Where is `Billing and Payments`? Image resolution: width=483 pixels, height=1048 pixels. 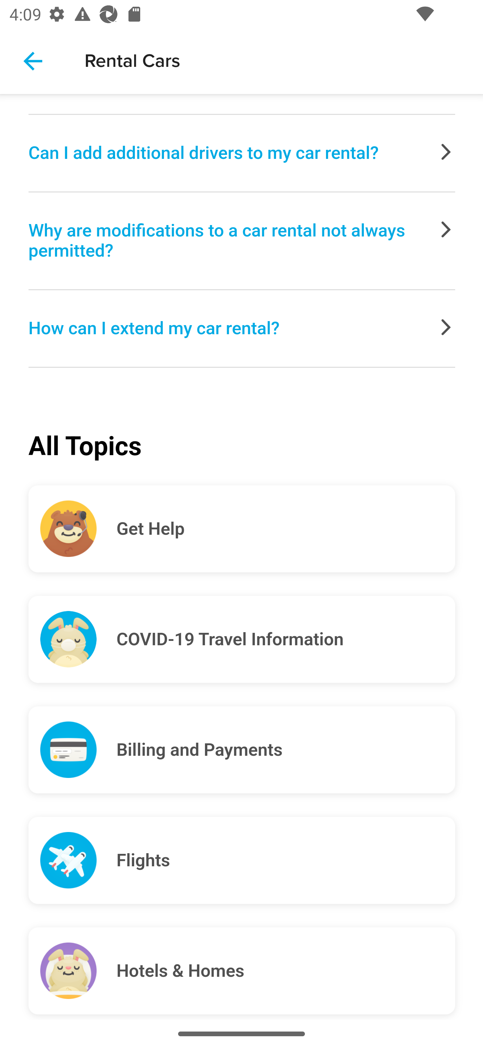 Billing and Payments is located at coordinates (286, 750).